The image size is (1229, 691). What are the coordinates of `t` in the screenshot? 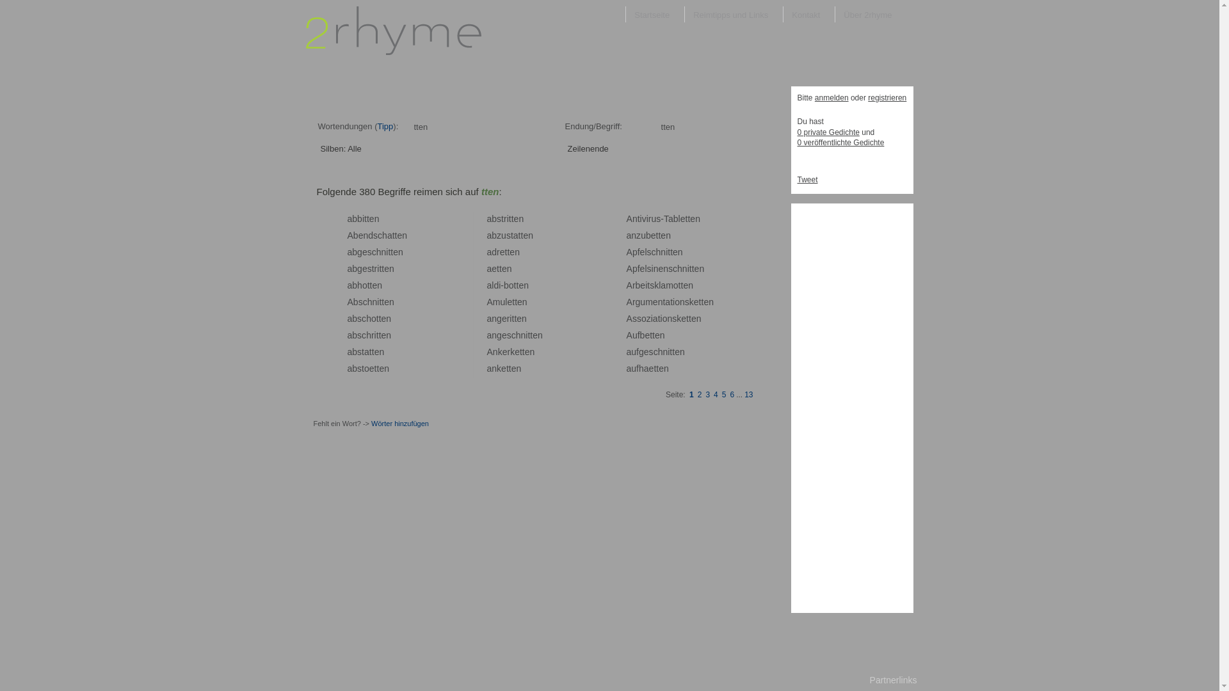 It's located at (657, 369).